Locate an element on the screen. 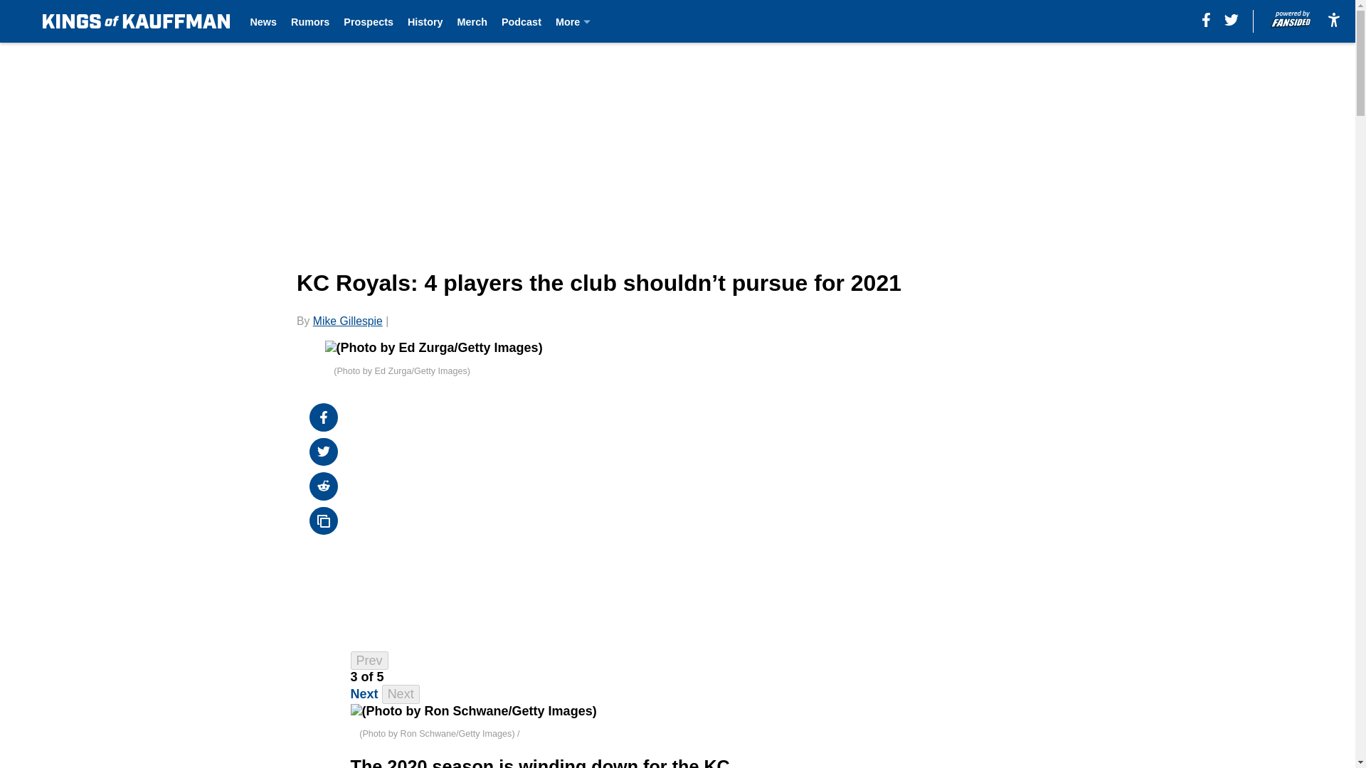  Merch is located at coordinates (472, 21).